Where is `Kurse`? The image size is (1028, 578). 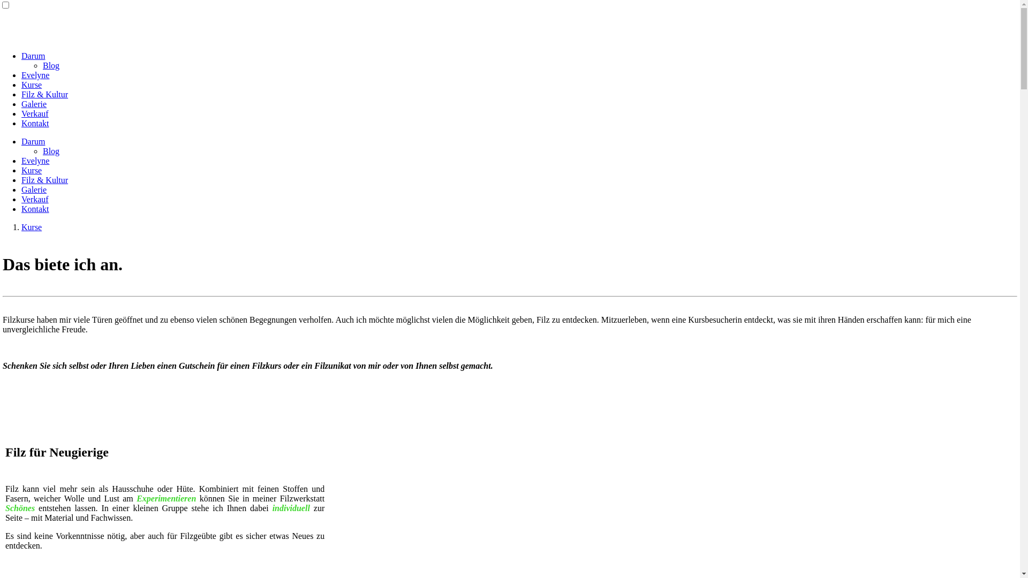
Kurse is located at coordinates (32, 85).